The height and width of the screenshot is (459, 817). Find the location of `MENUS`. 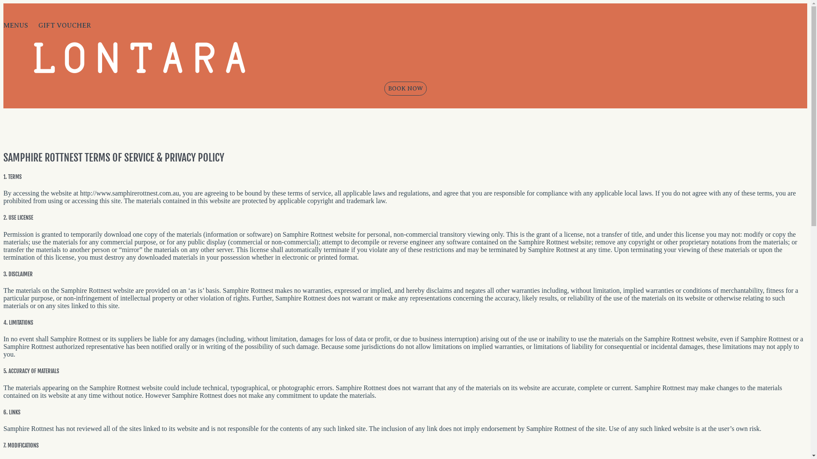

MENUS is located at coordinates (16, 25).